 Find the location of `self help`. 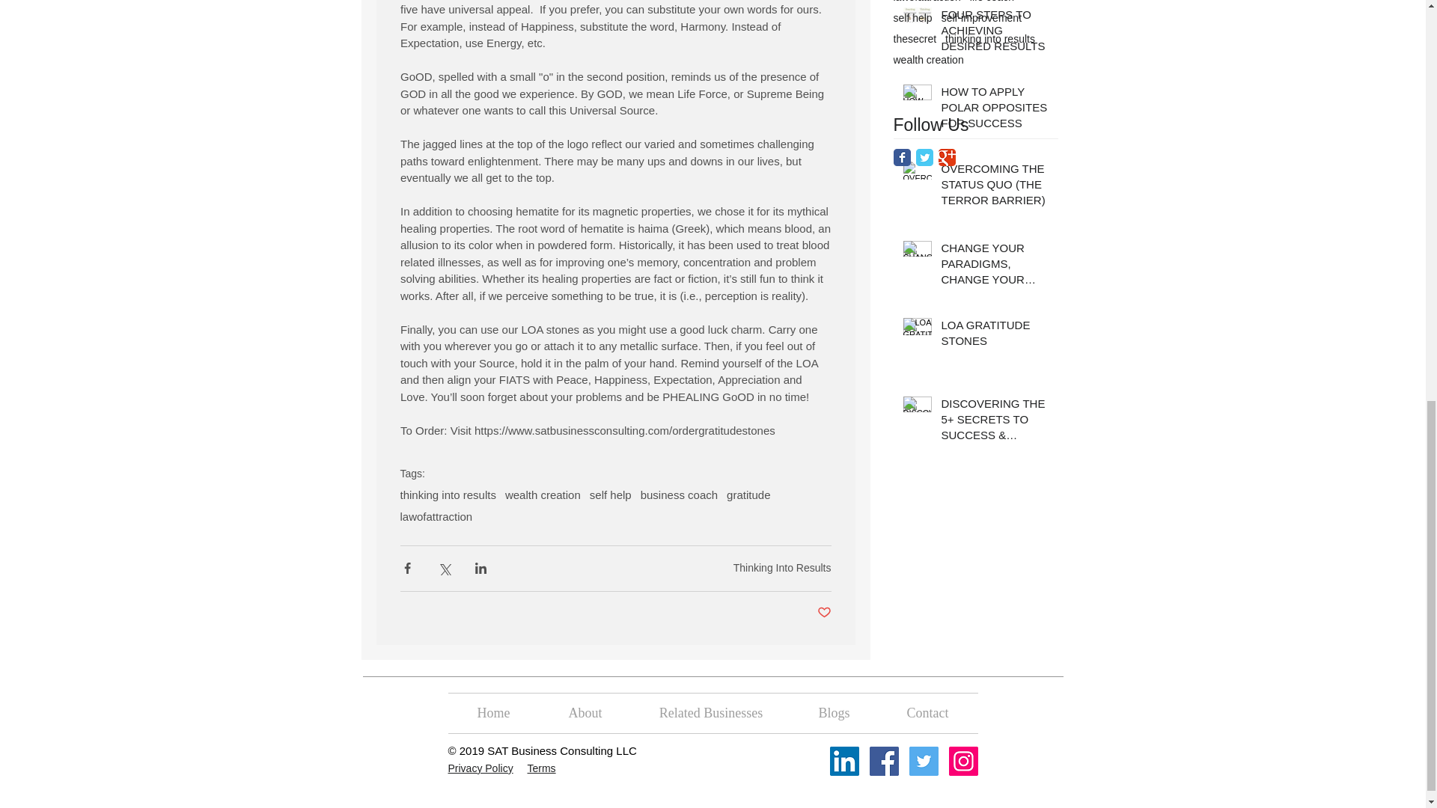

self help is located at coordinates (611, 495).